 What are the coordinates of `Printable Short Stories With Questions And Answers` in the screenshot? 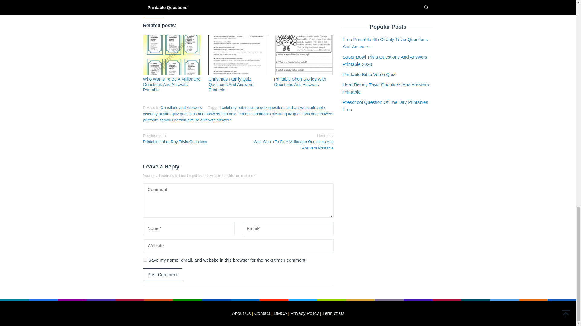 It's located at (189, 114).